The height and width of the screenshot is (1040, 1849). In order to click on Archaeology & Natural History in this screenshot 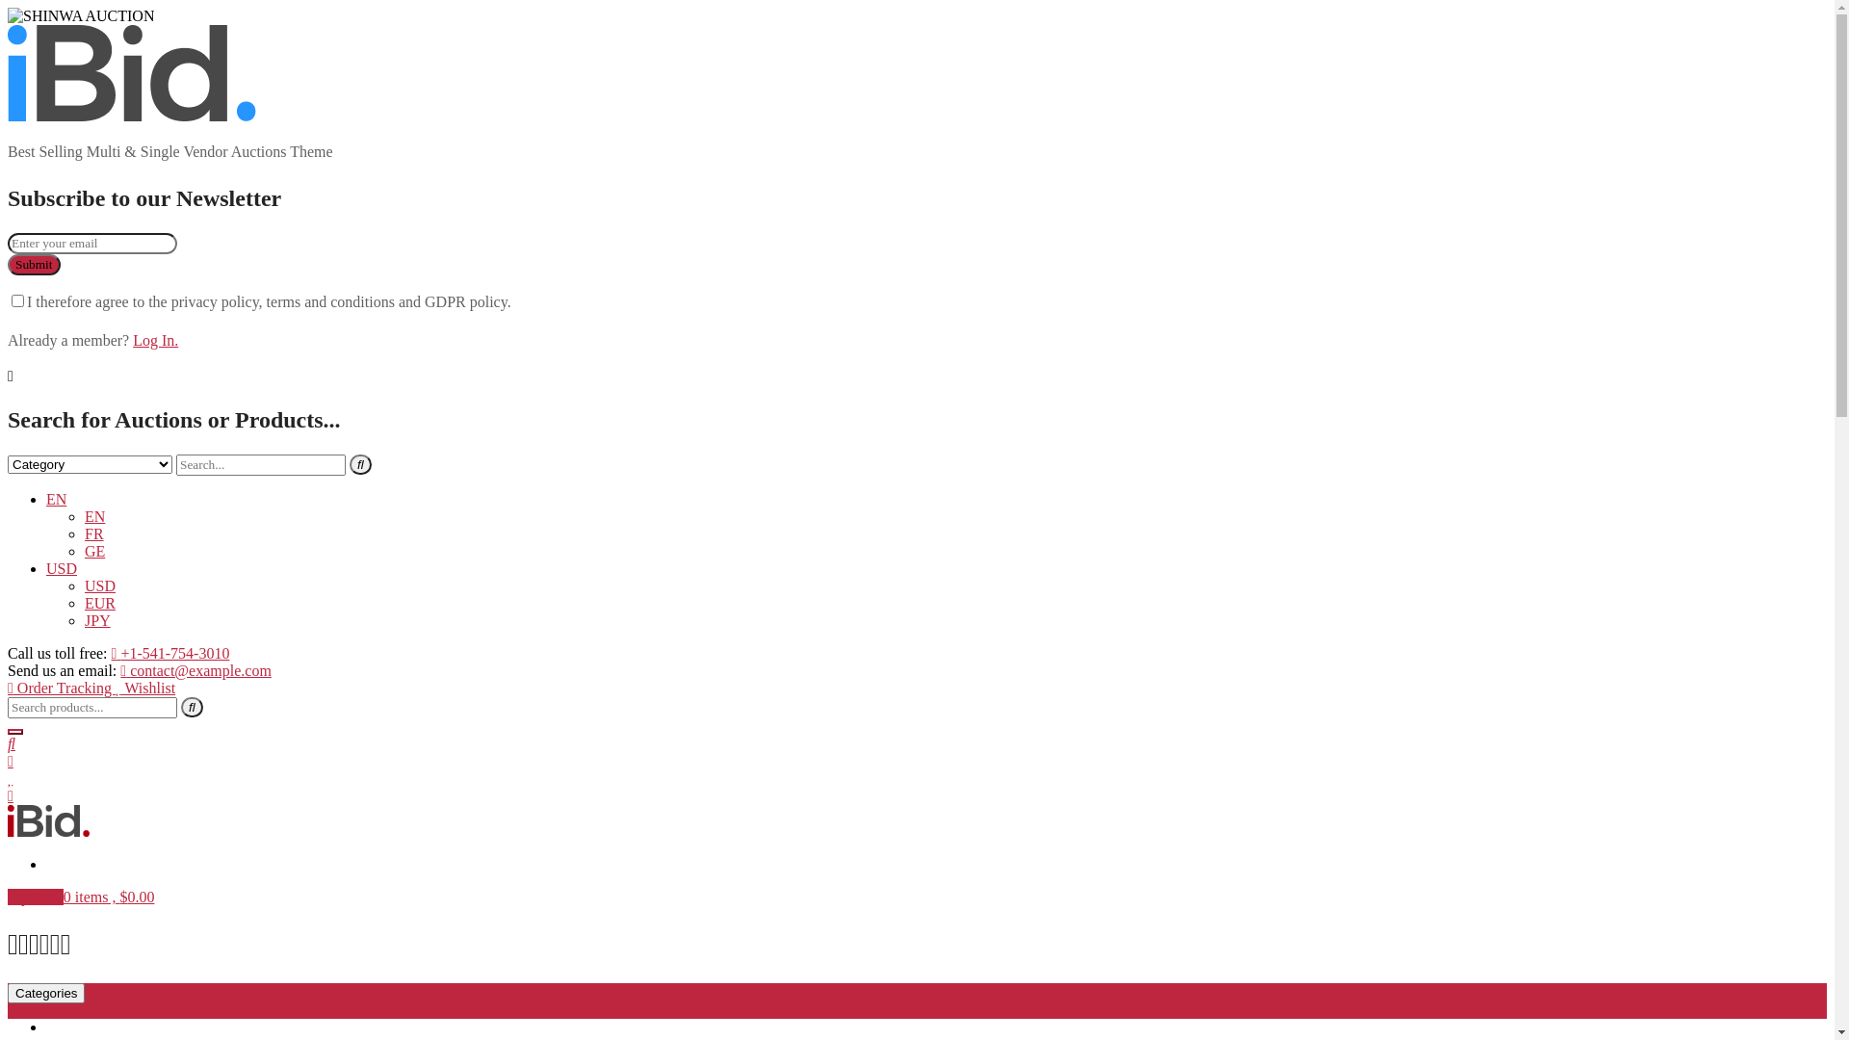, I will do `click(144, 1027)`.